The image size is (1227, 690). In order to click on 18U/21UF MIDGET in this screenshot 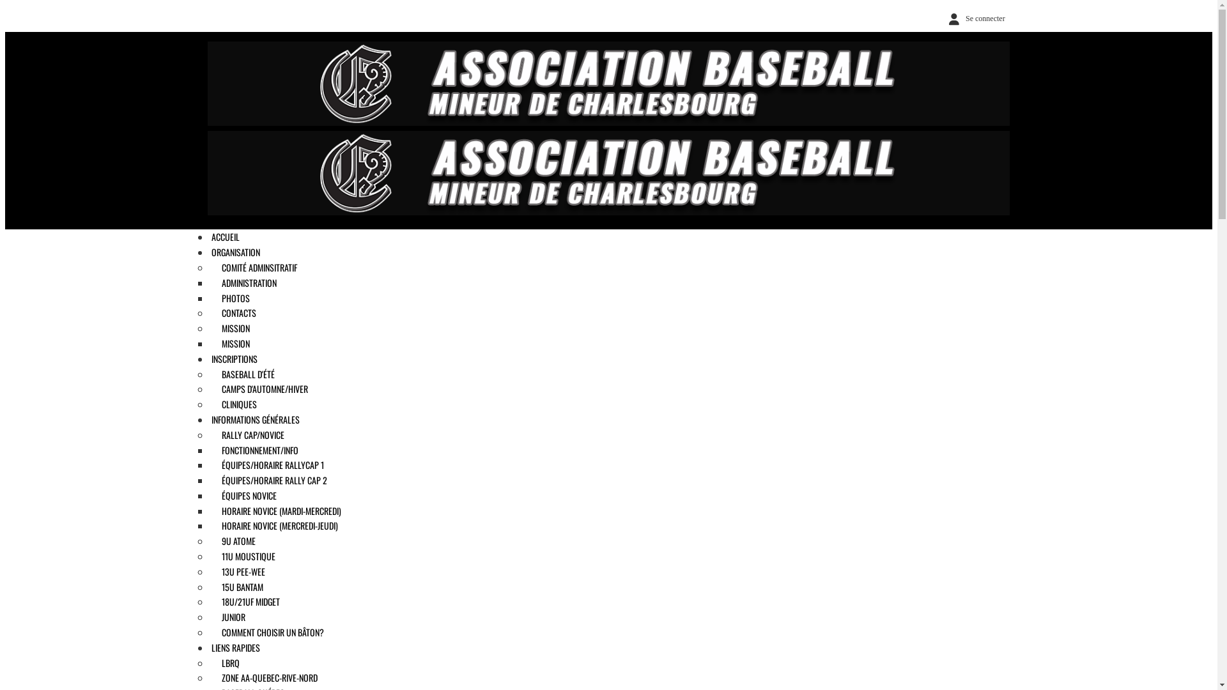, I will do `click(245, 602)`.